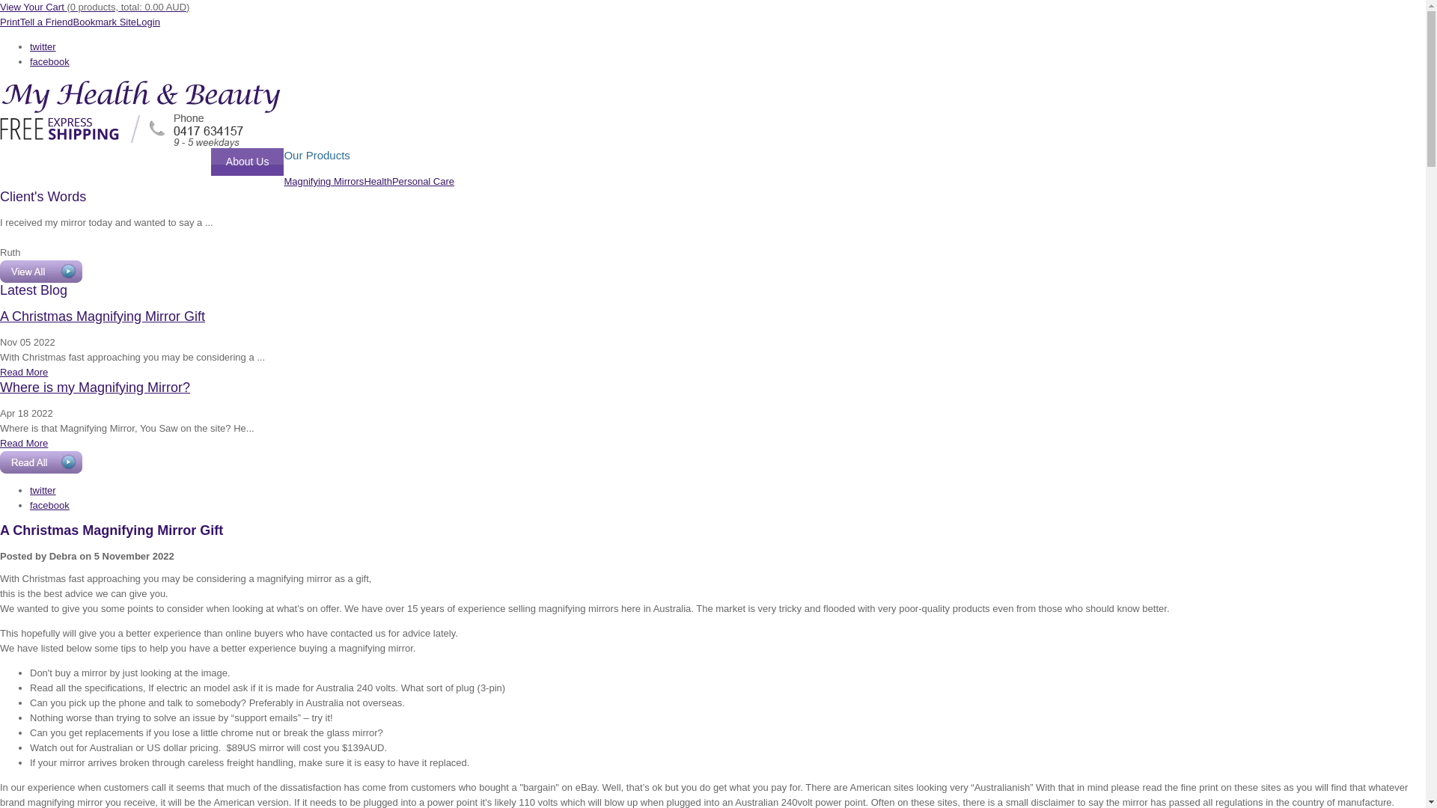 The image size is (1437, 808). I want to click on twitter, so click(43, 491).